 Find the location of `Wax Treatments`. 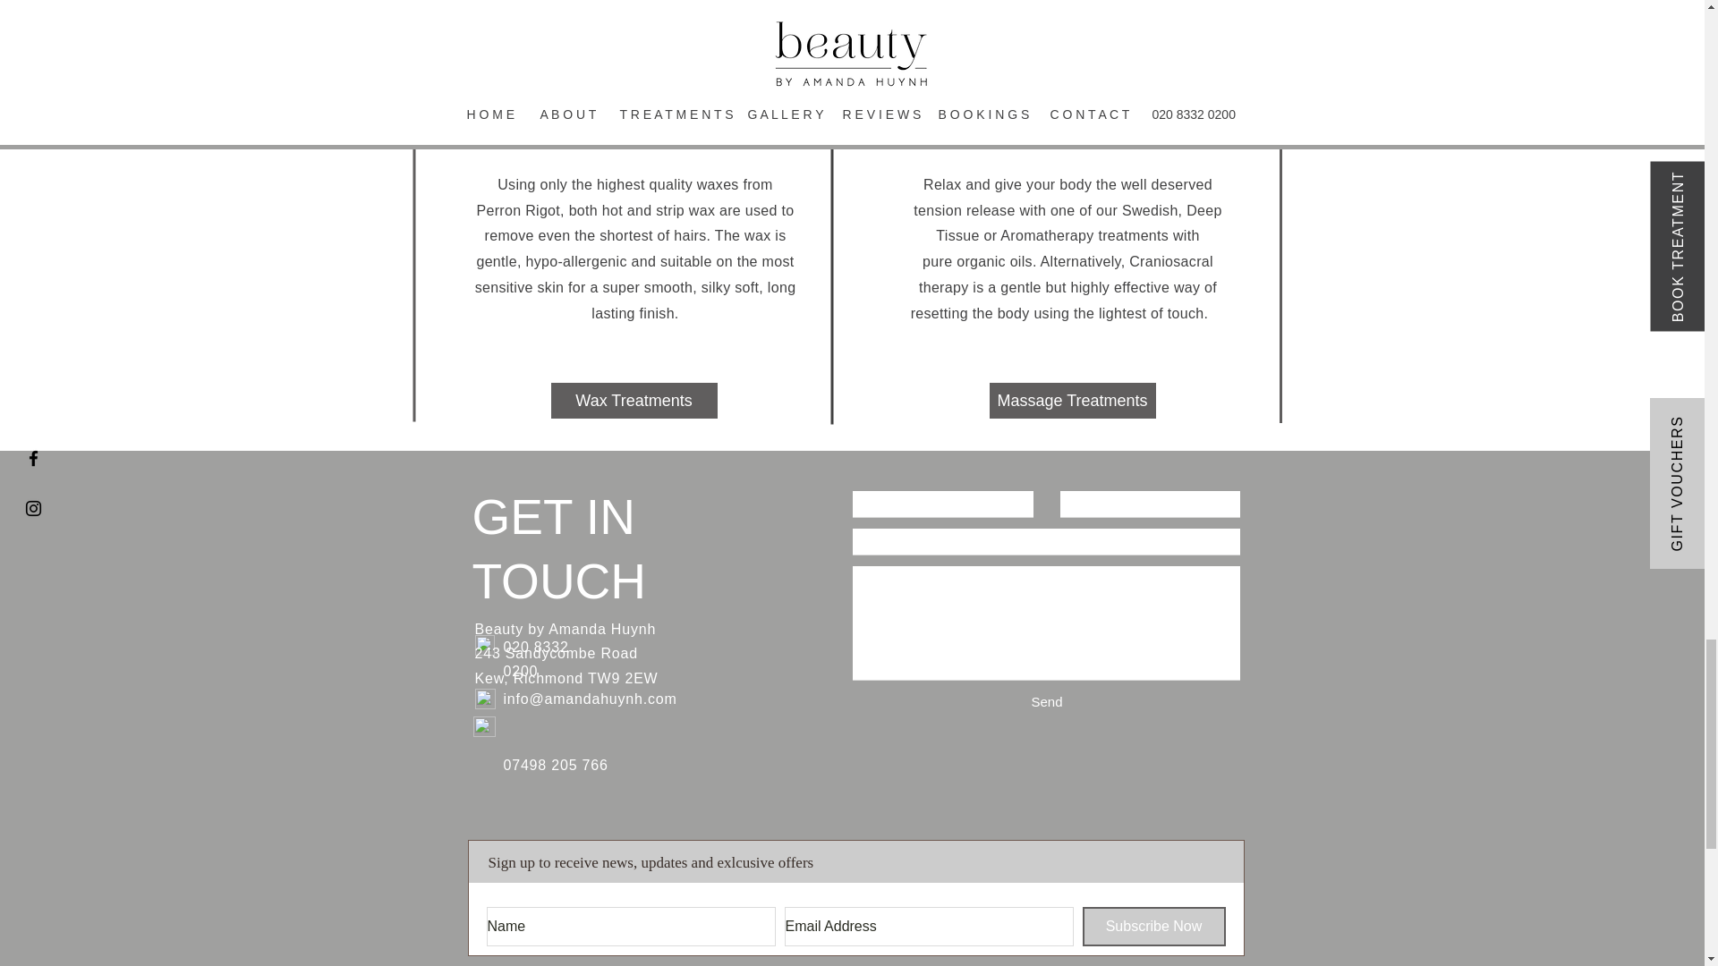

Wax Treatments is located at coordinates (634, 400).